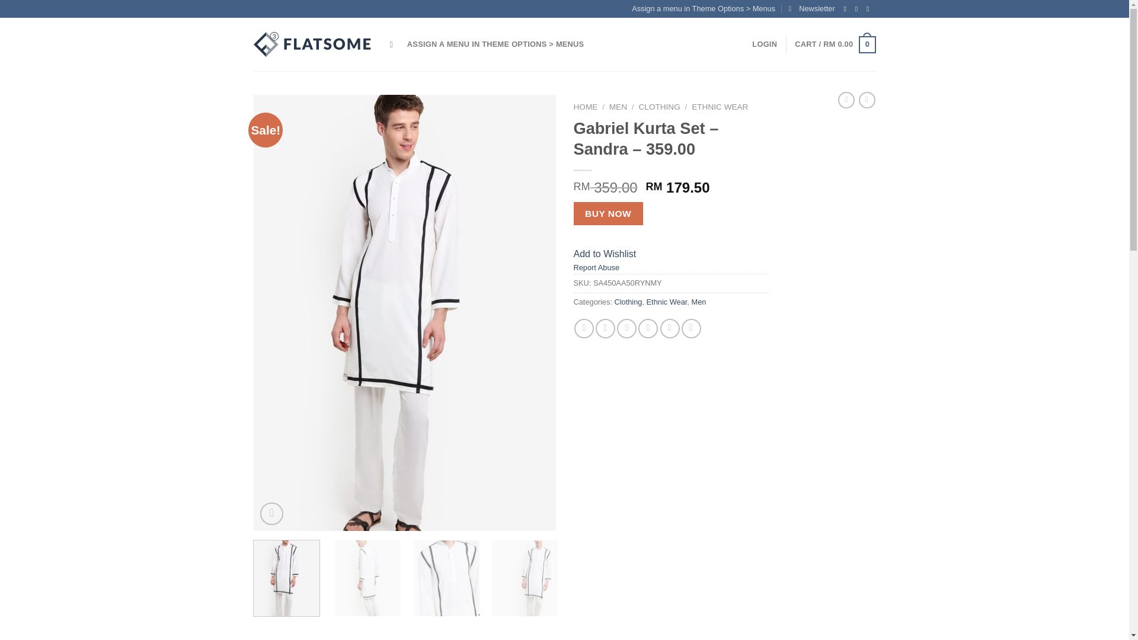 The height and width of the screenshot is (640, 1138). Describe the element at coordinates (811, 9) in the screenshot. I see `Newsletter` at that location.